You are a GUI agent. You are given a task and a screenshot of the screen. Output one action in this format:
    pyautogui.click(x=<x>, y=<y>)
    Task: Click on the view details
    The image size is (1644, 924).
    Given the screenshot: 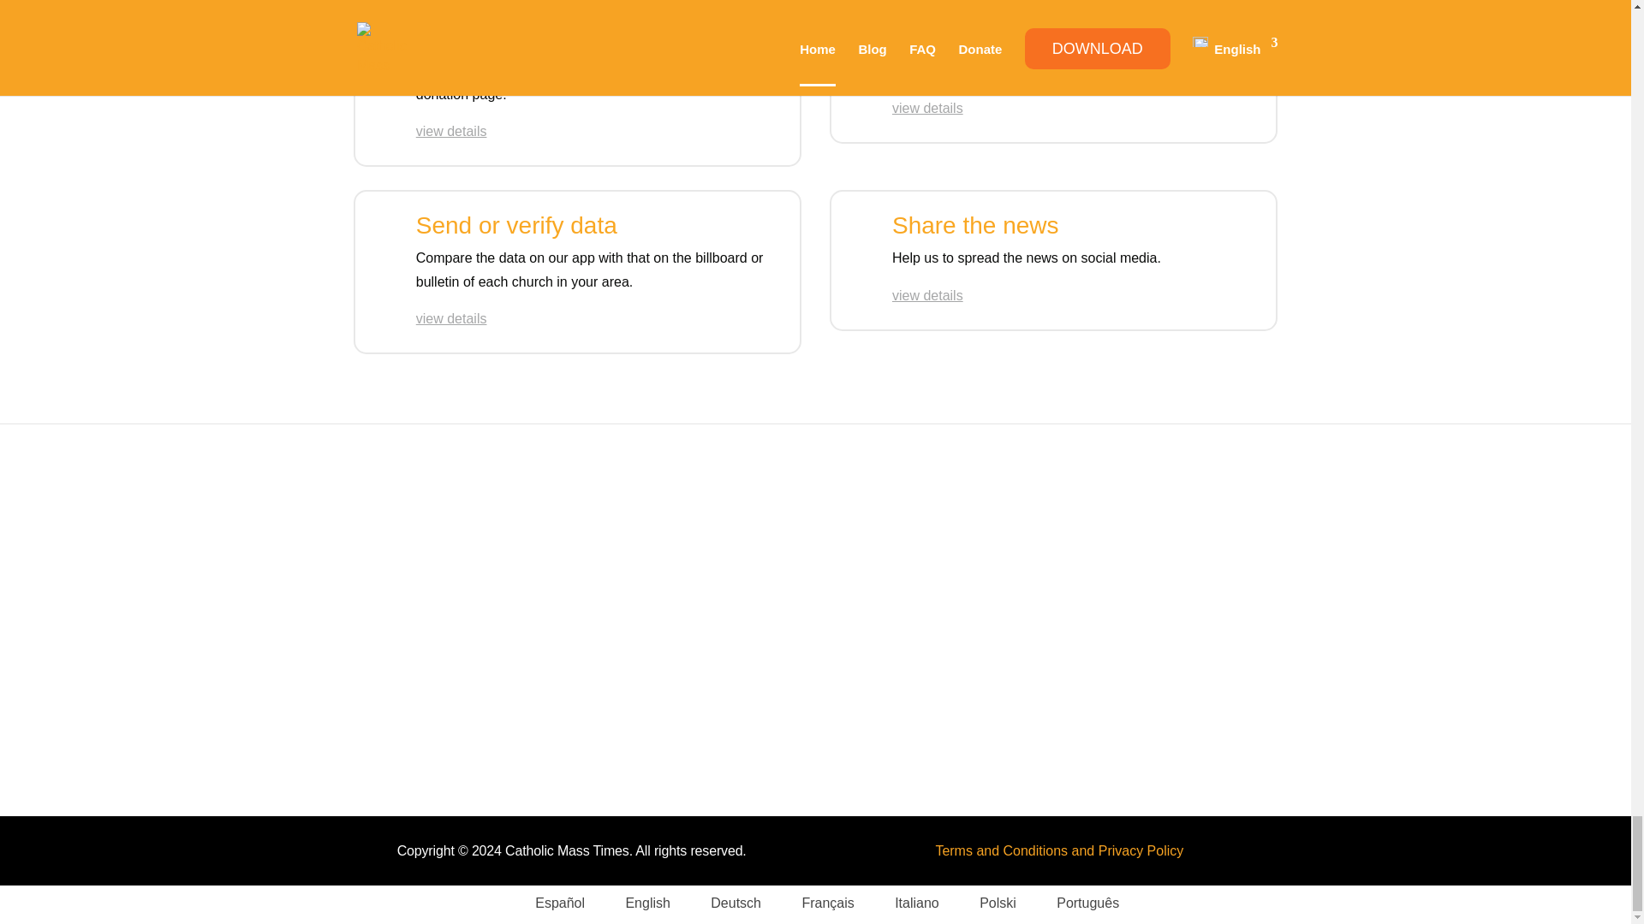 What is the action you would take?
    pyautogui.click(x=928, y=295)
    